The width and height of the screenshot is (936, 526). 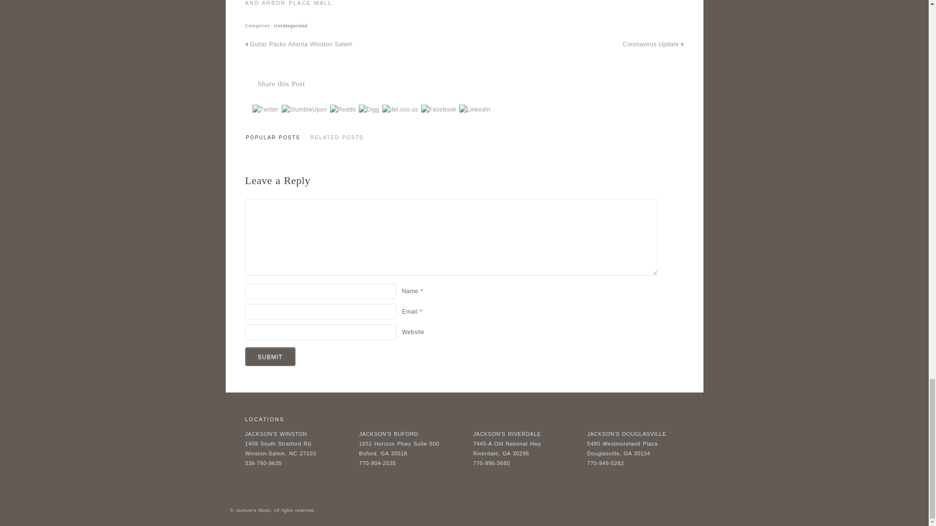 I want to click on Uncategorized, so click(x=291, y=25).